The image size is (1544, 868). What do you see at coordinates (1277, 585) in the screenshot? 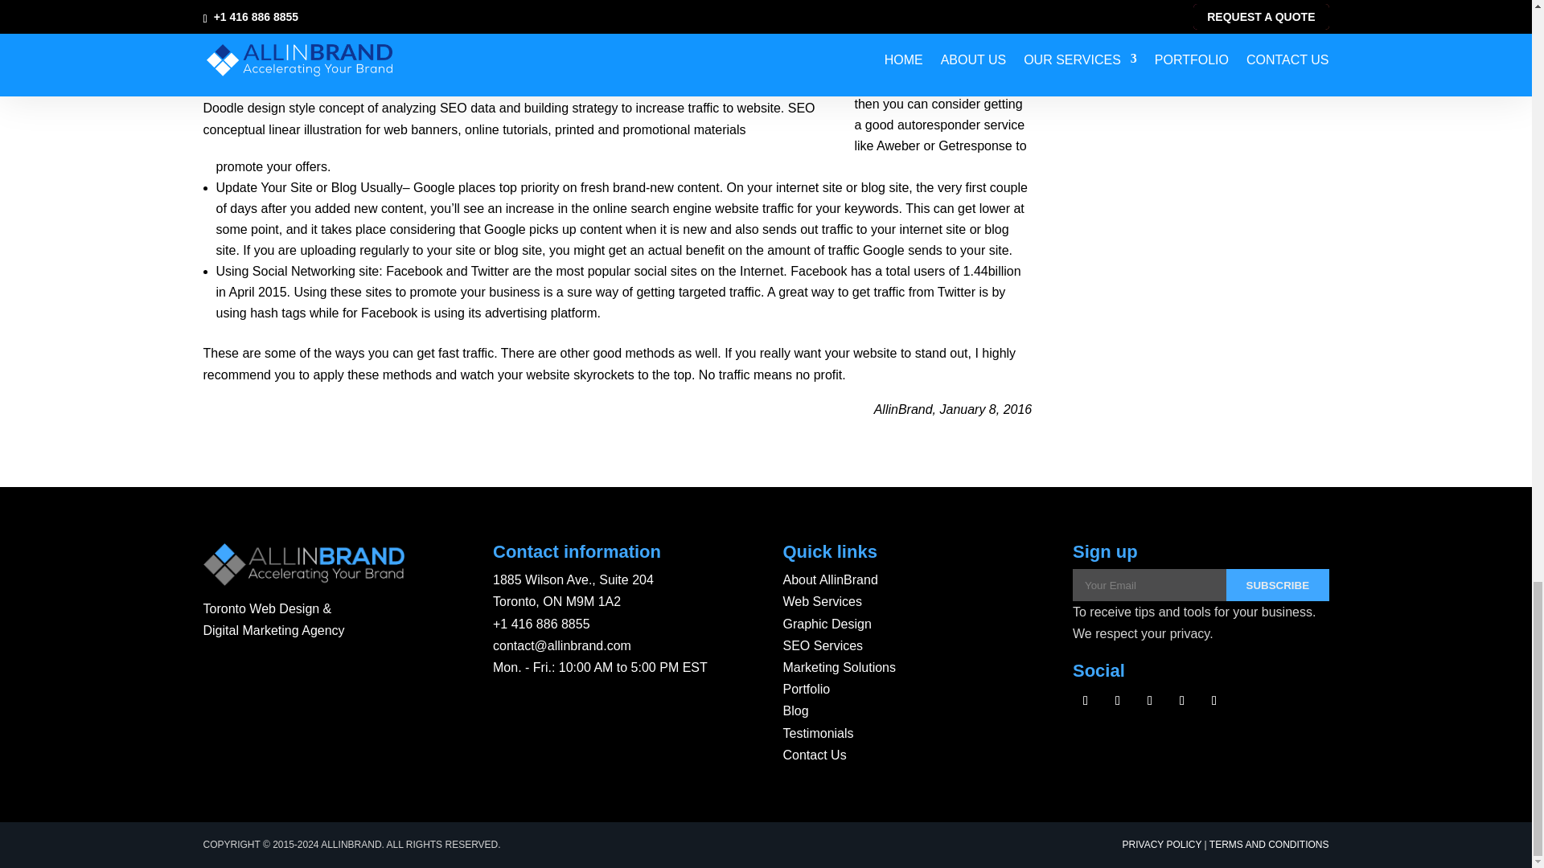
I see `SUBSCRIBE` at bounding box center [1277, 585].